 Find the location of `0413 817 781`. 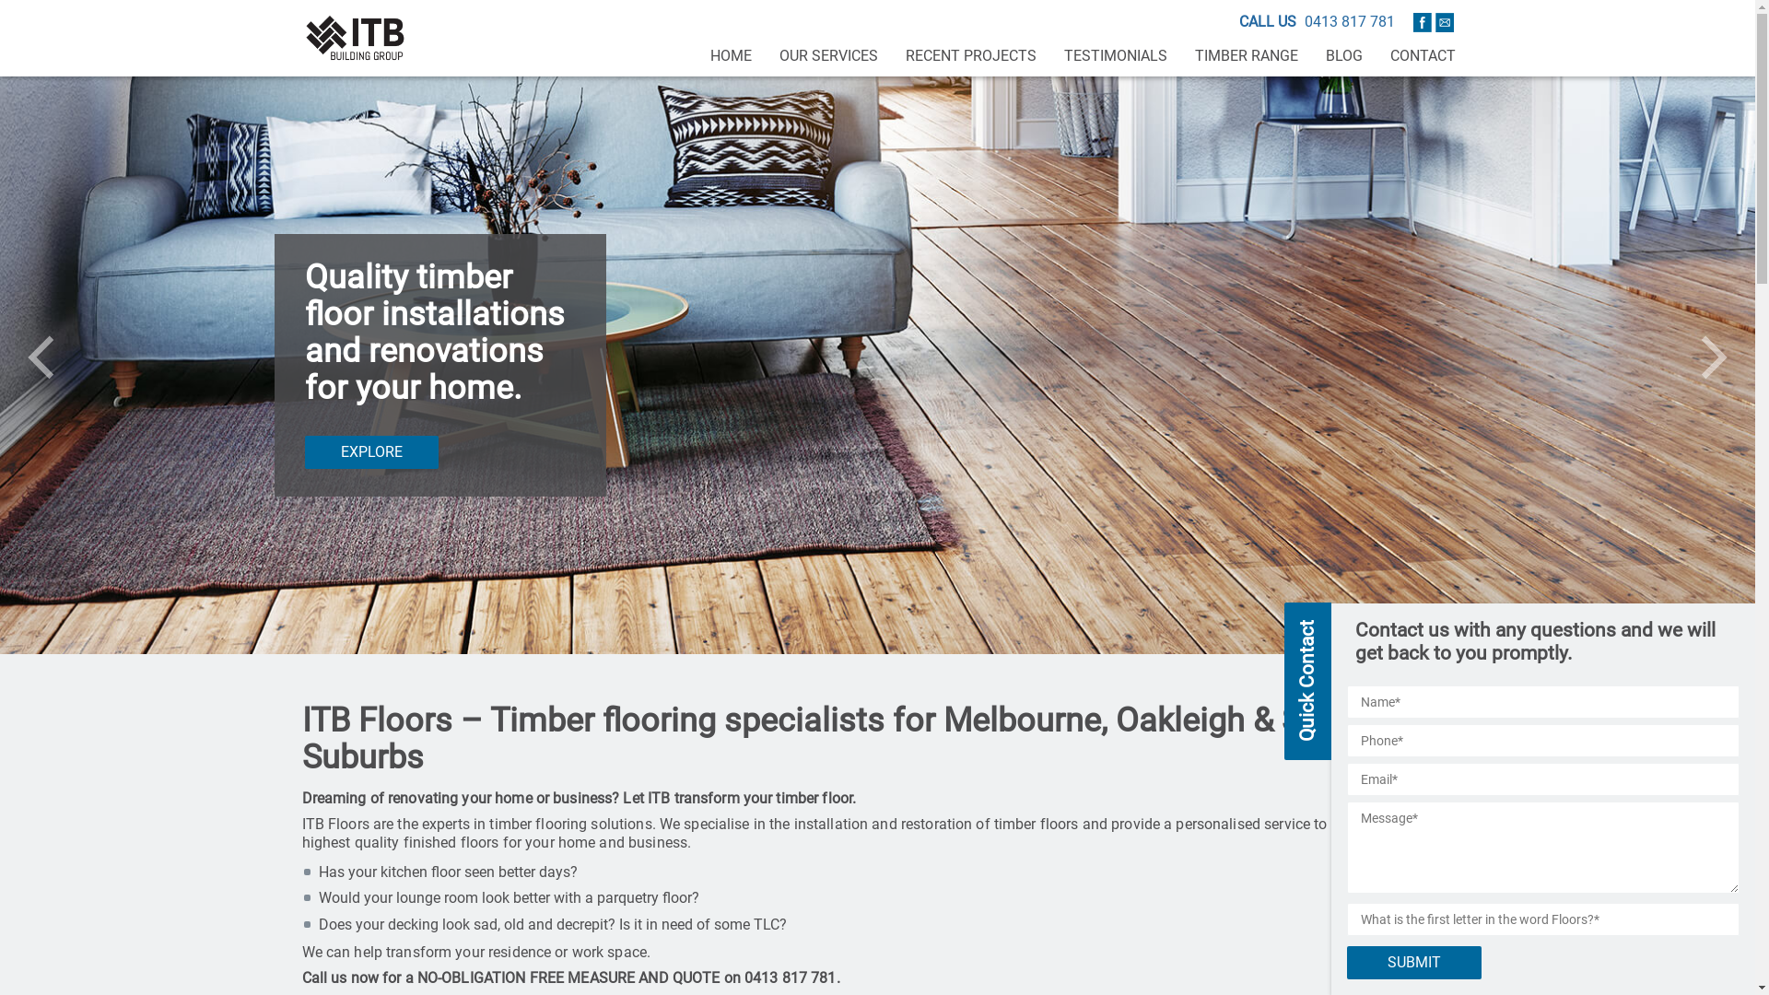

0413 817 781 is located at coordinates (791, 978).